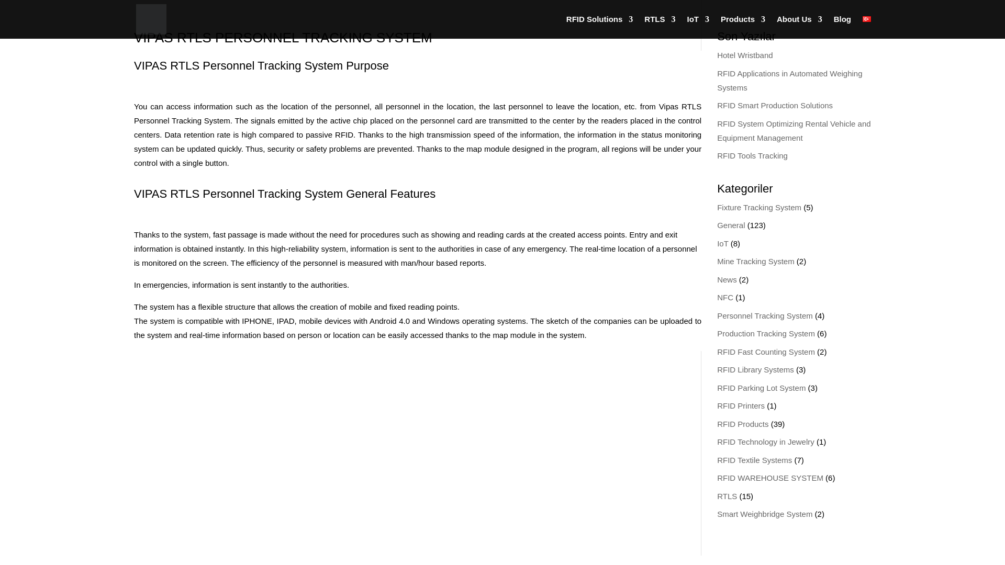 This screenshot has height=565, width=1005. What do you see at coordinates (756, 261) in the screenshot?
I see `Mine Tracking System` at bounding box center [756, 261].